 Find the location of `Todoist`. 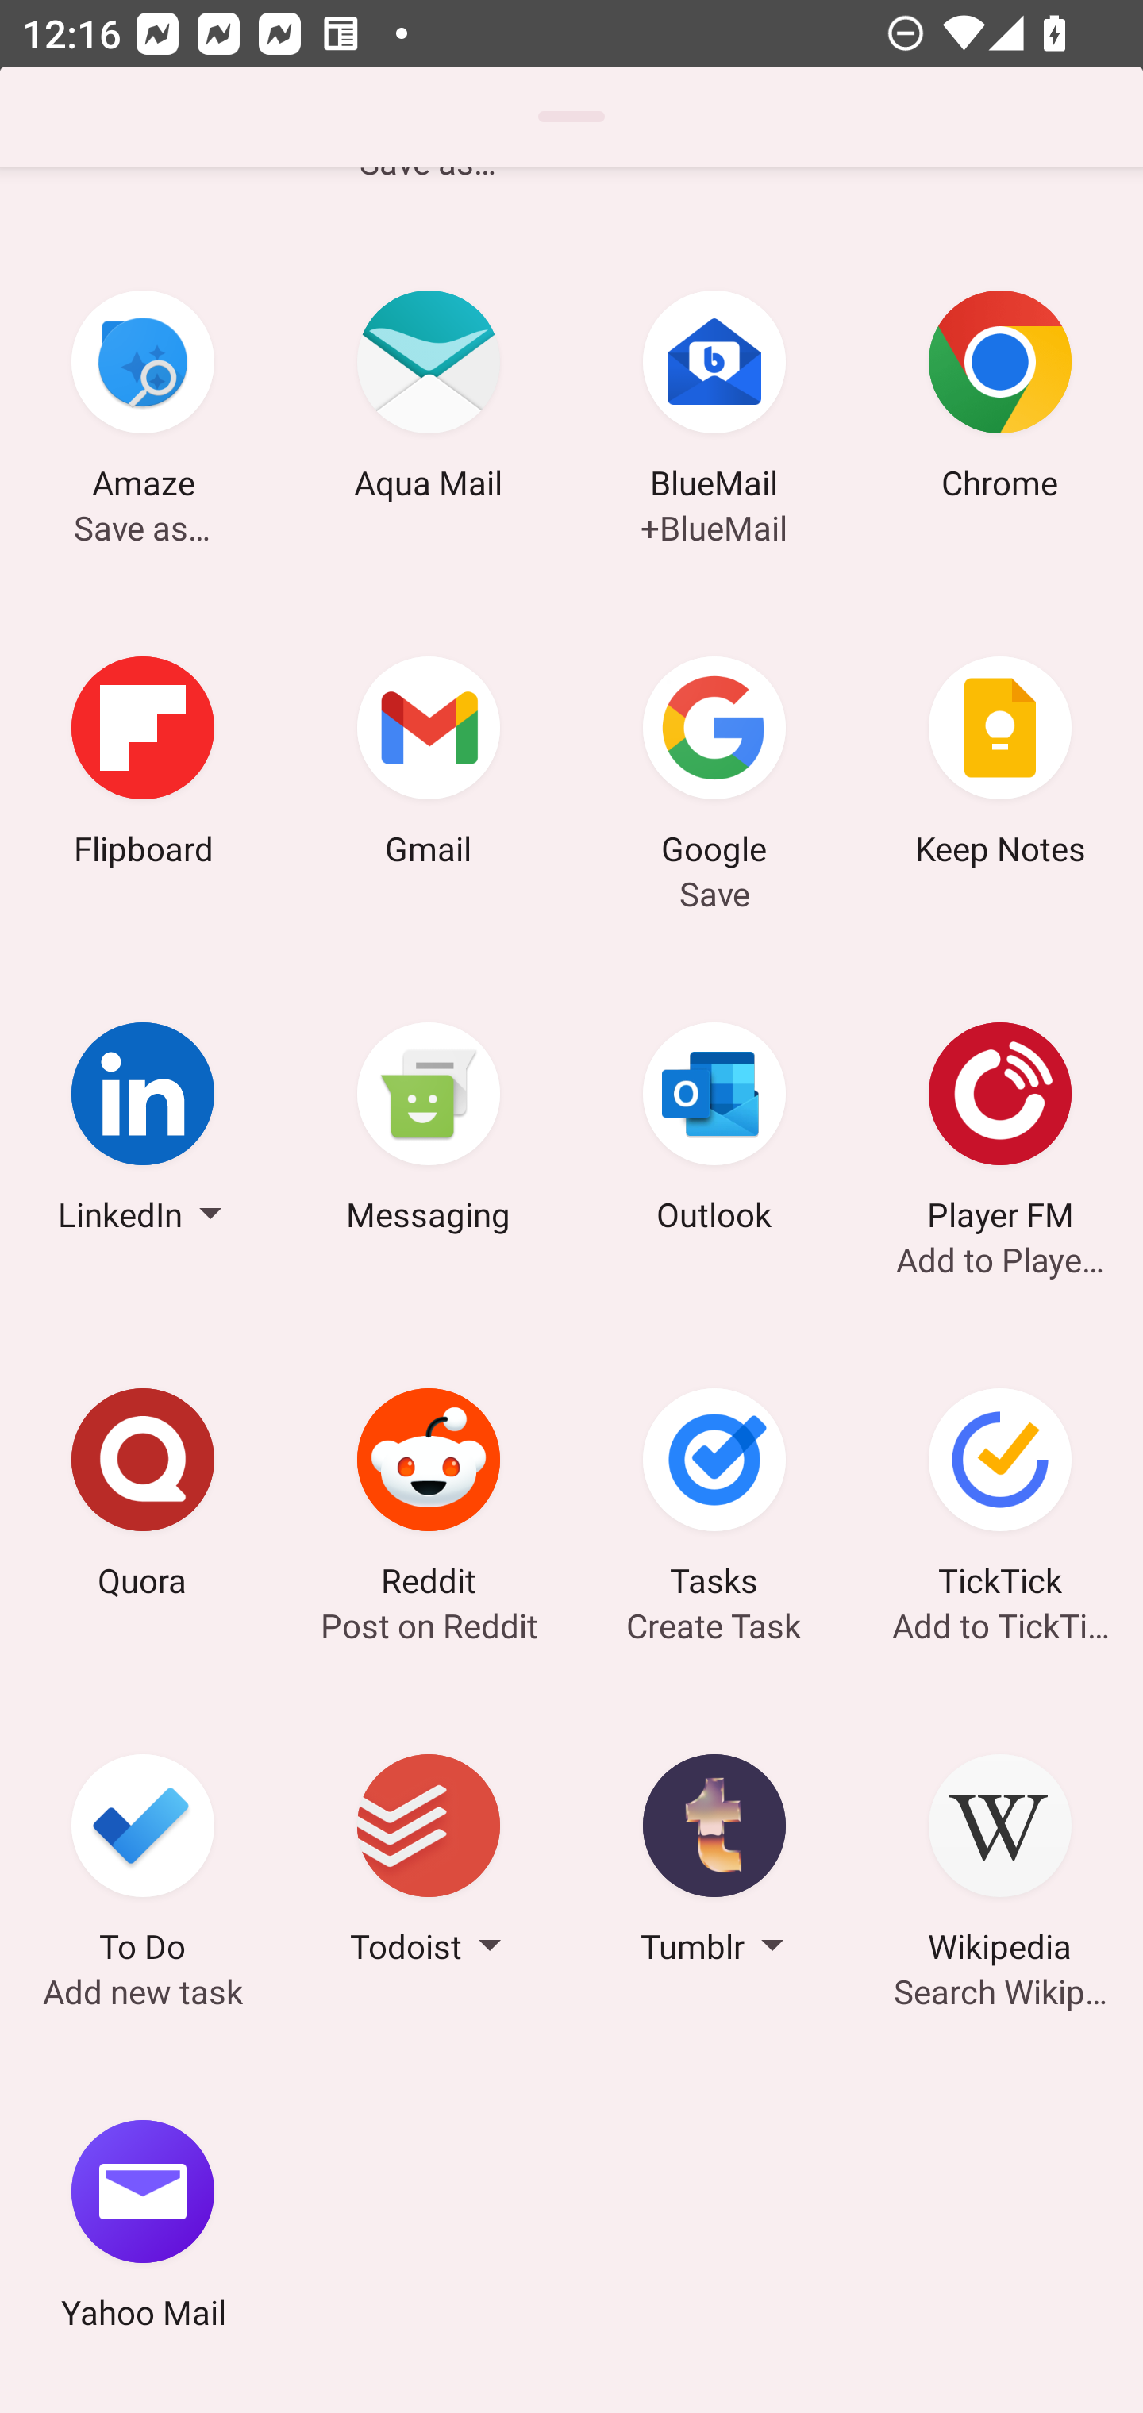

Todoist is located at coordinates (429, 1864).